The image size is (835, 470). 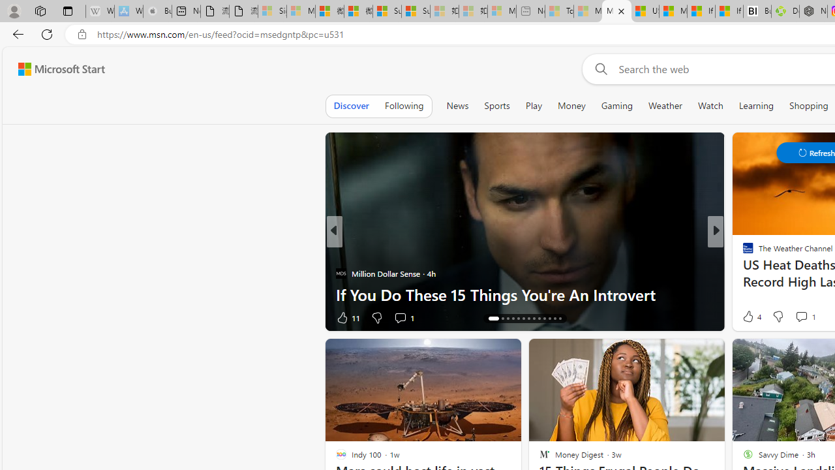 What do you see at coordinates (157, 12) in the screenshot?
I see `Buy iPad - Apple - Sleeping` at bounding box center [157, 12].